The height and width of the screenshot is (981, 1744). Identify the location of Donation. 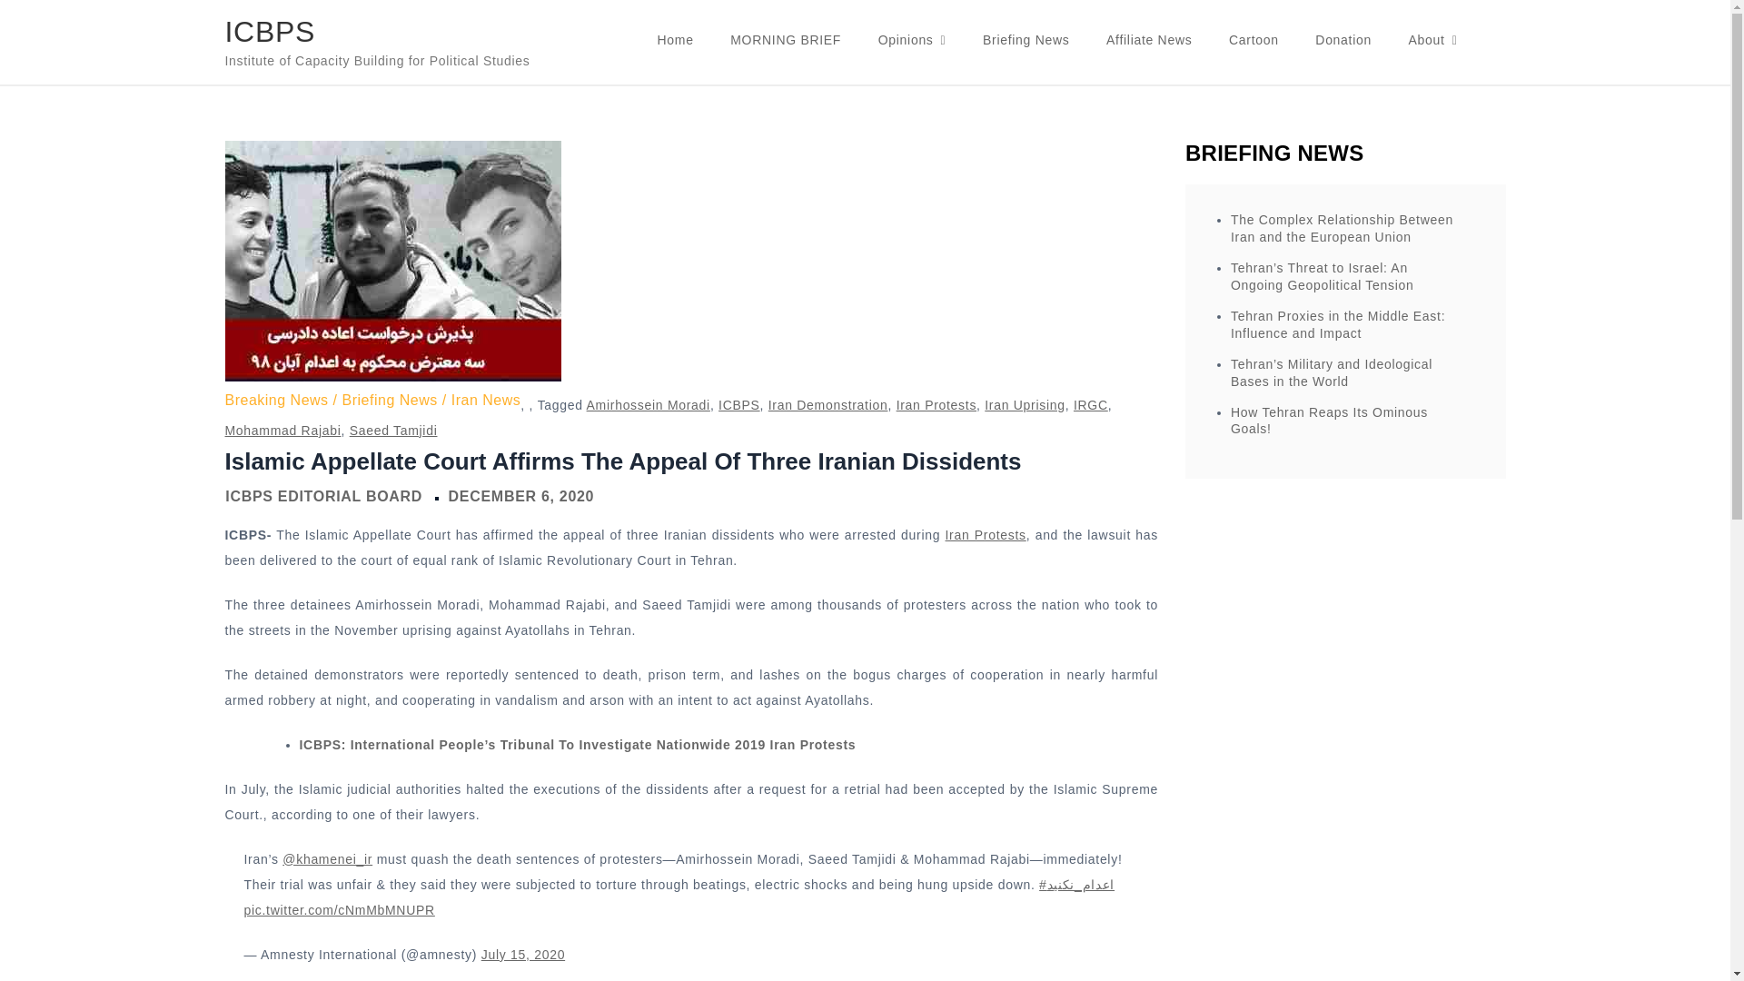
(1343, 40).